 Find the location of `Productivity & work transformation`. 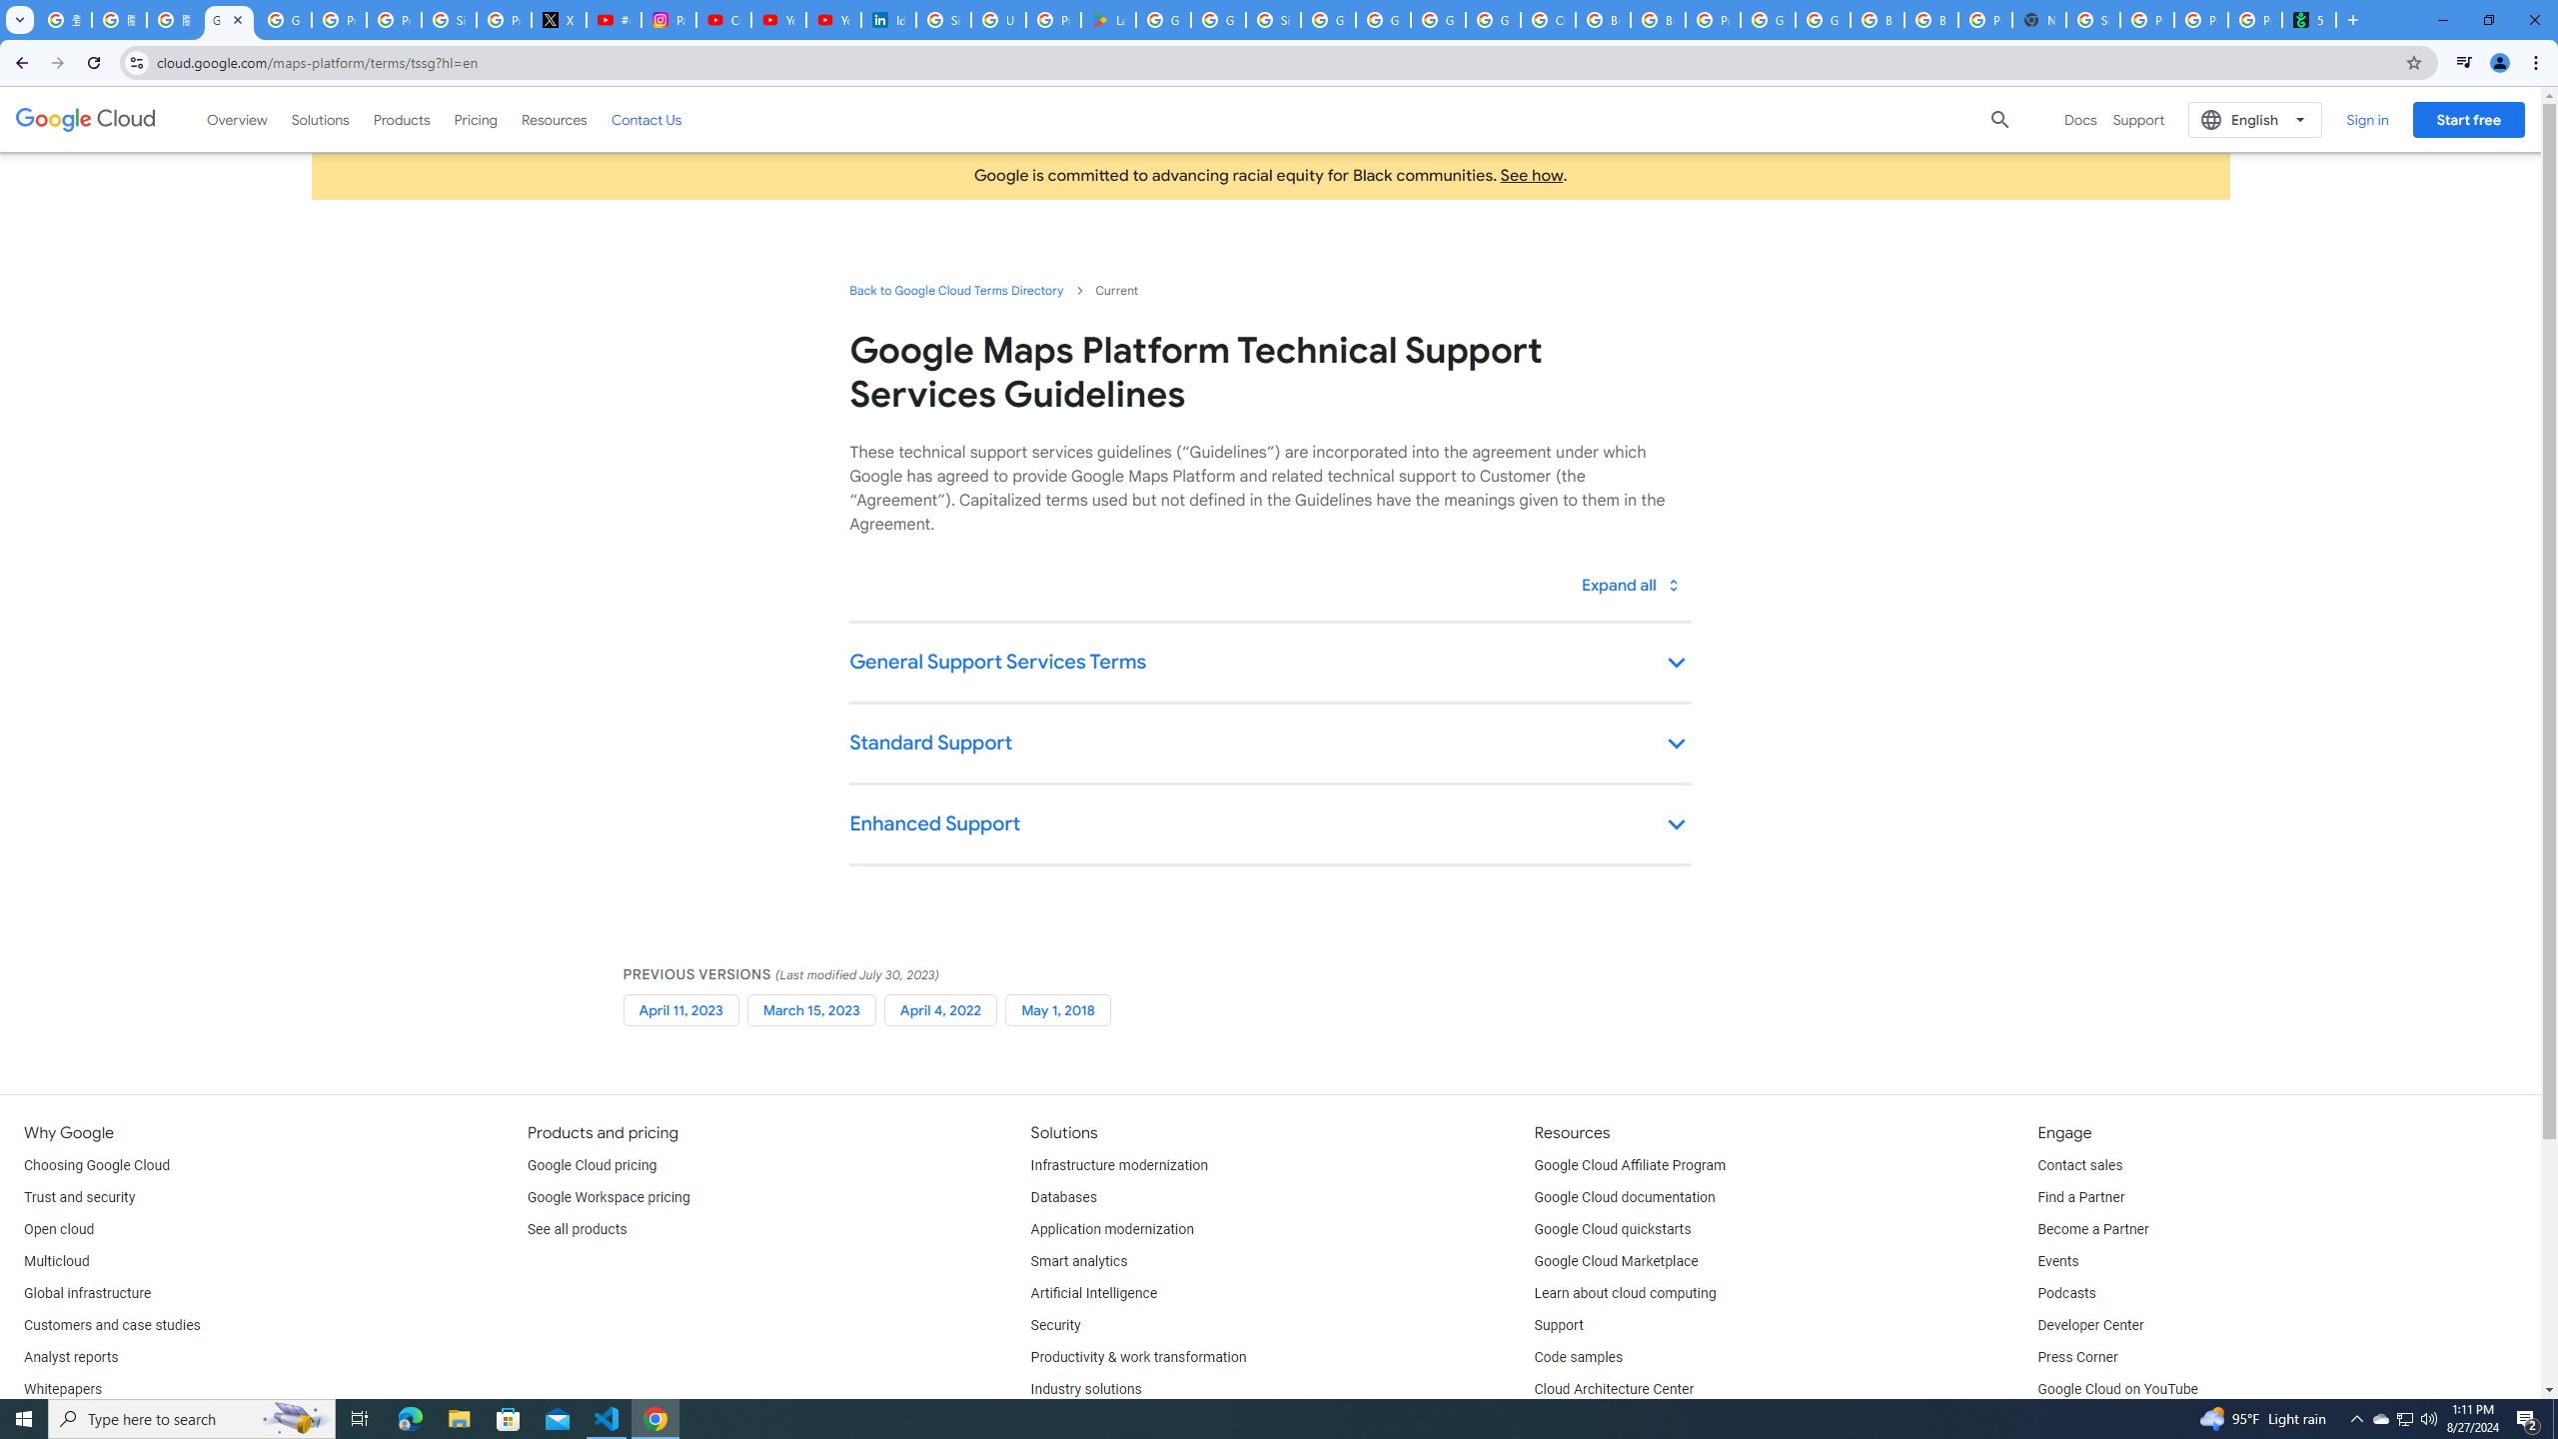

Productivity & work transformation is located at coordinates (1139, 1358).